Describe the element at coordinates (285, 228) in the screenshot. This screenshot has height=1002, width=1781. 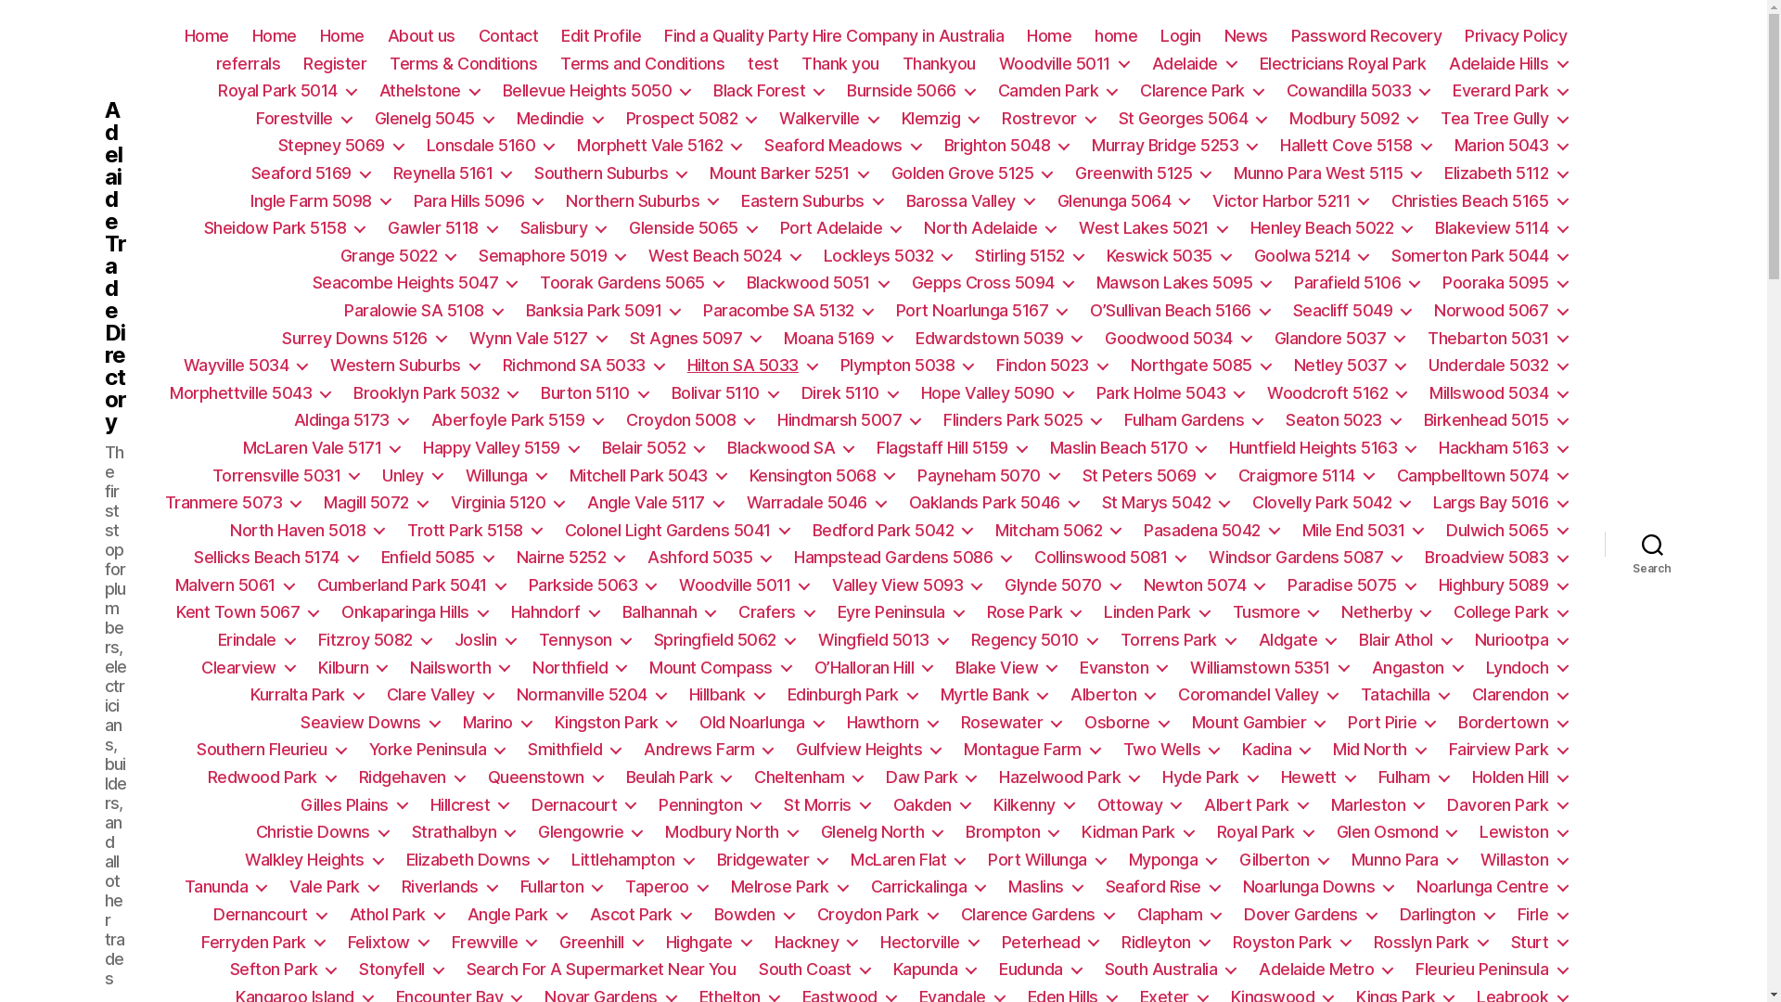
I see `Sheidow Park 5158` at that location.